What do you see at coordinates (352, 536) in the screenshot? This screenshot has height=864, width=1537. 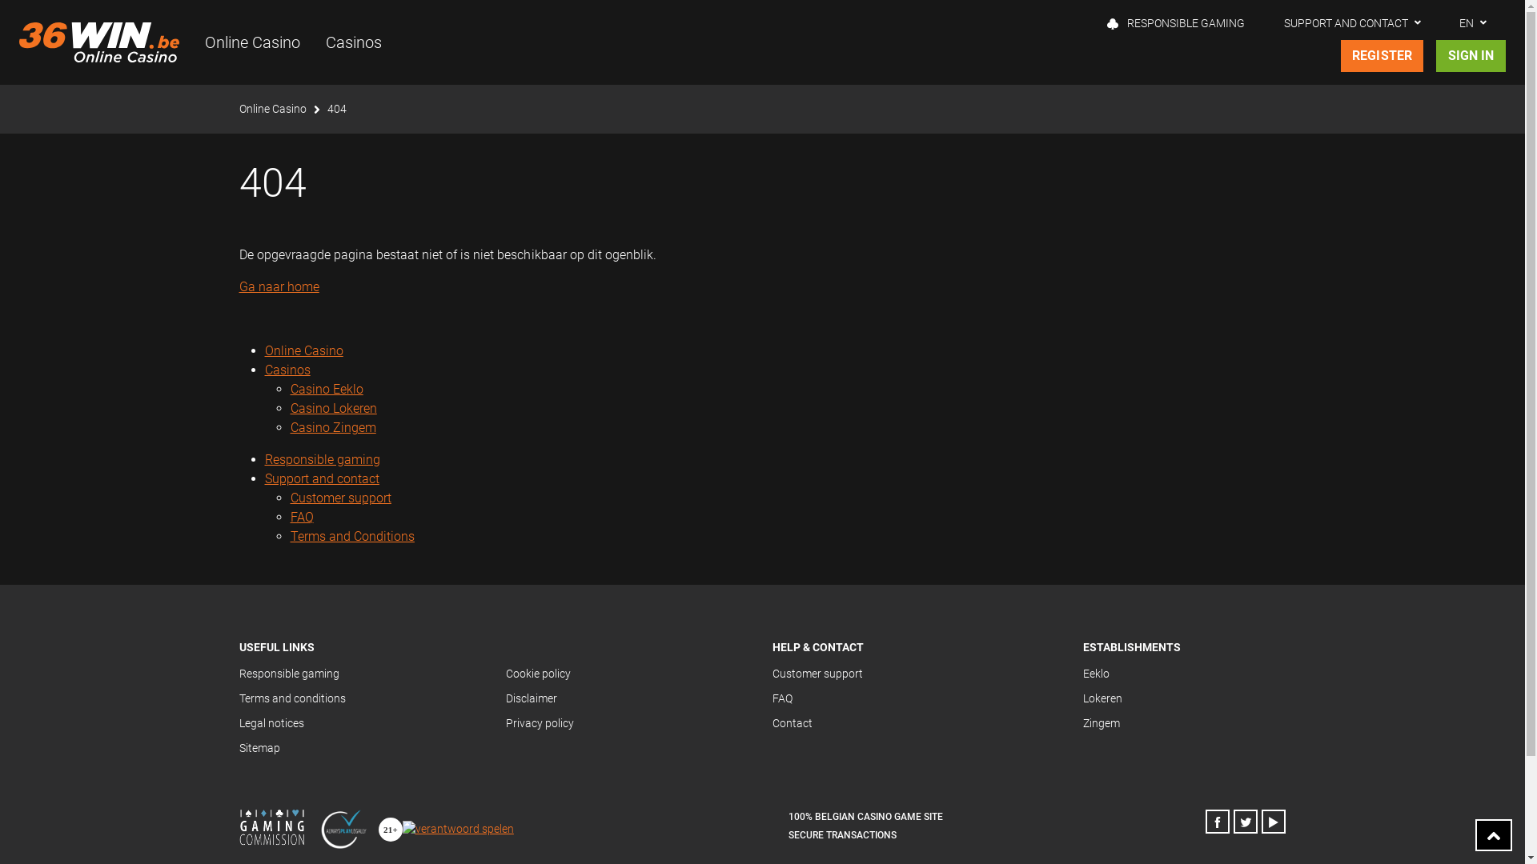 I see `Terms and Conditions` at bounding box center [352, 536].